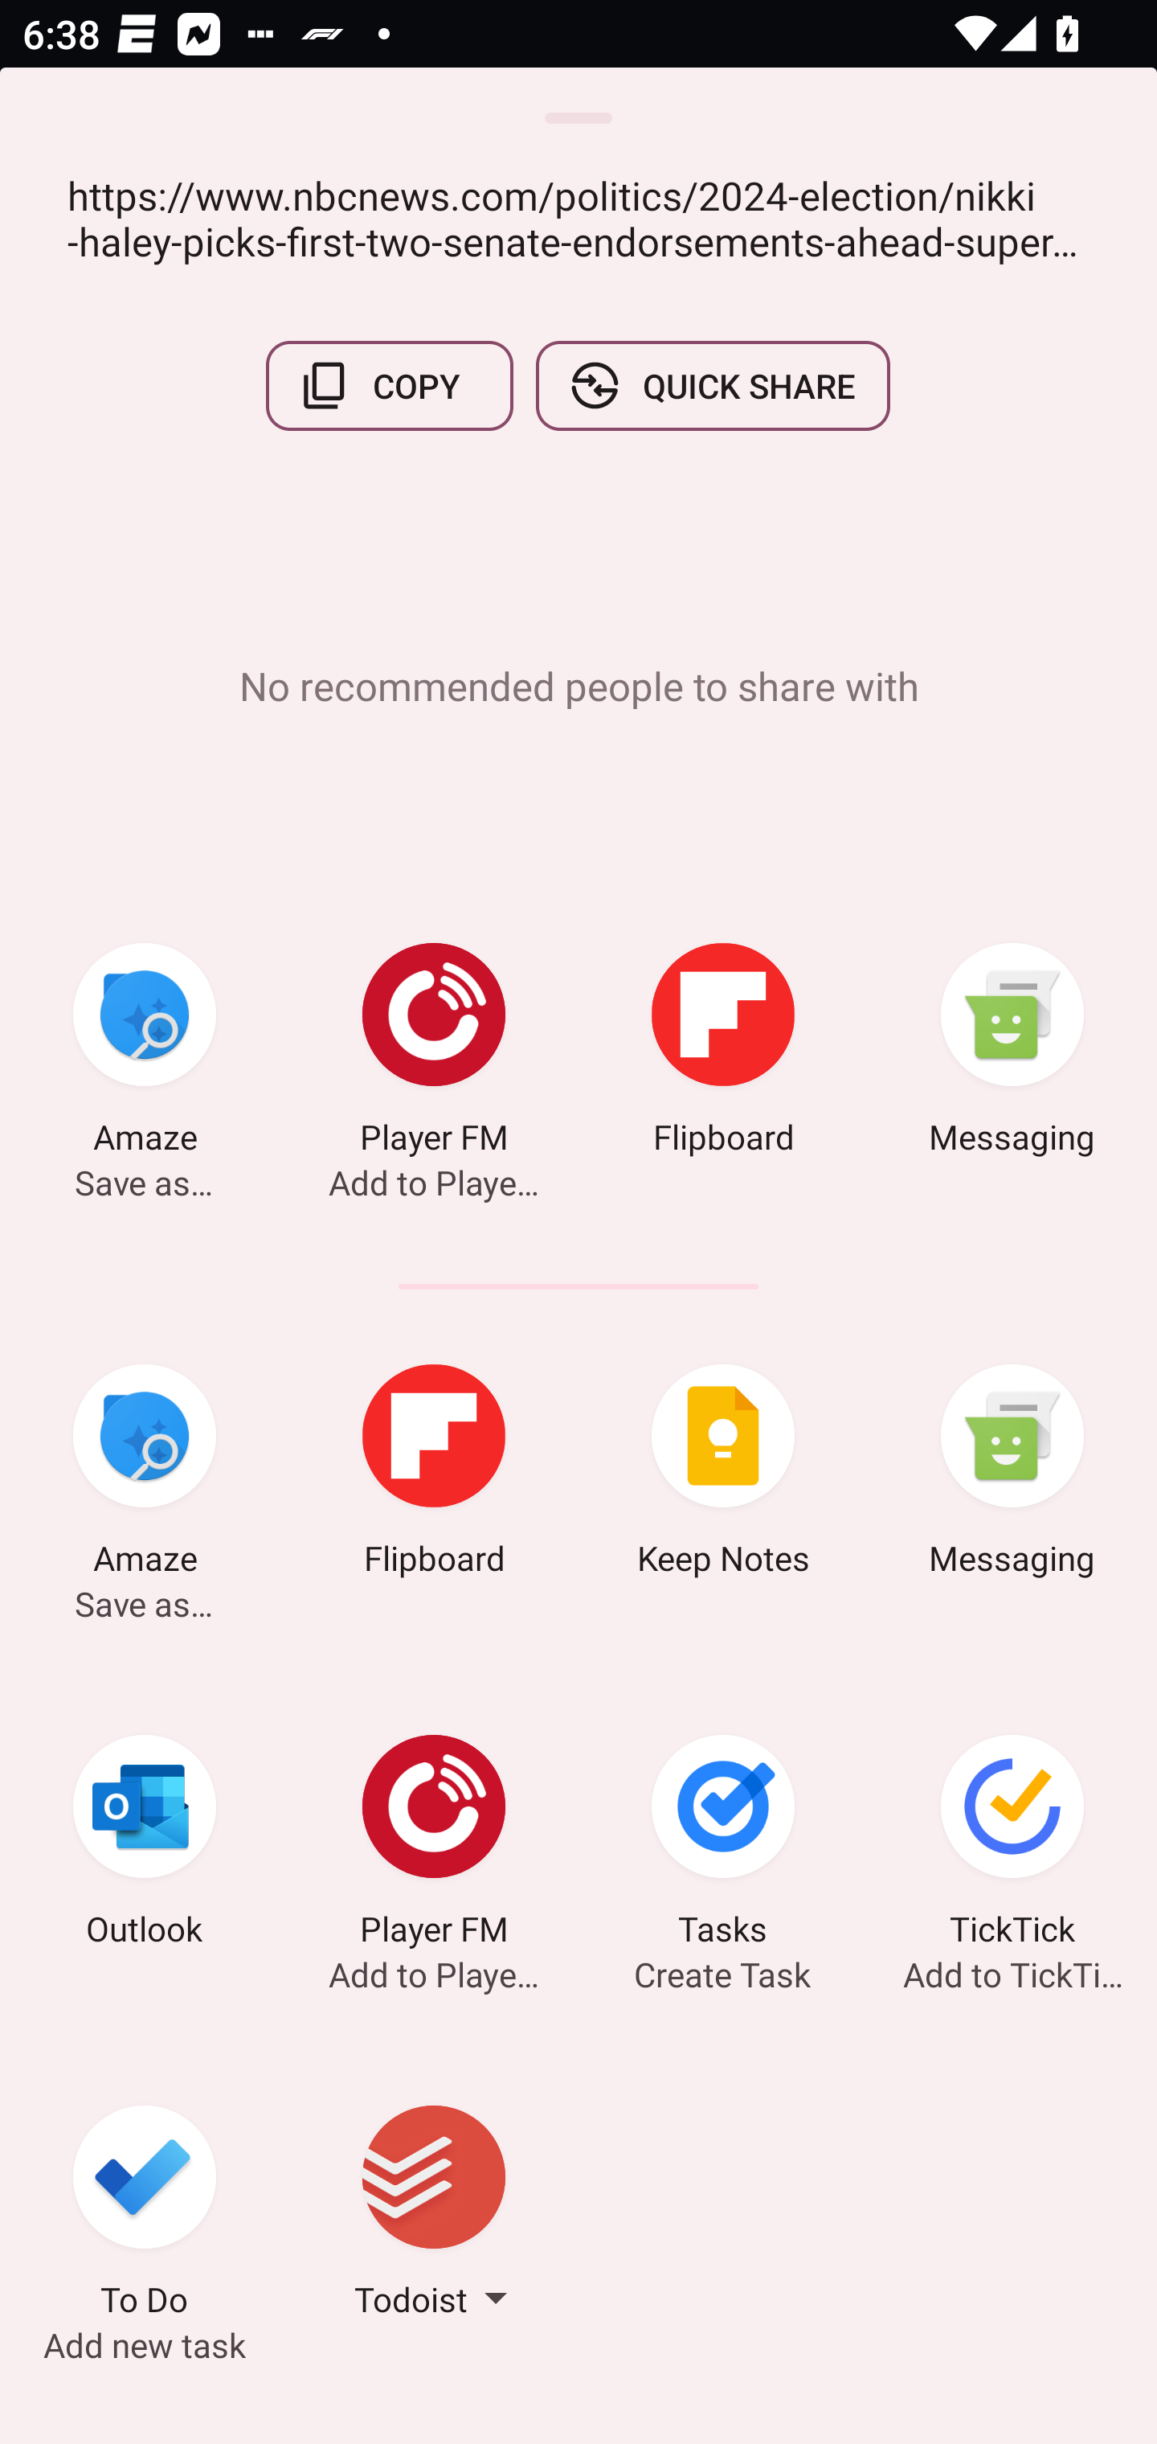  What do you see at coordinates (145, 1053) in the screenshot?
I see `Amaze Save as…` at bounding box center [145, 1053].